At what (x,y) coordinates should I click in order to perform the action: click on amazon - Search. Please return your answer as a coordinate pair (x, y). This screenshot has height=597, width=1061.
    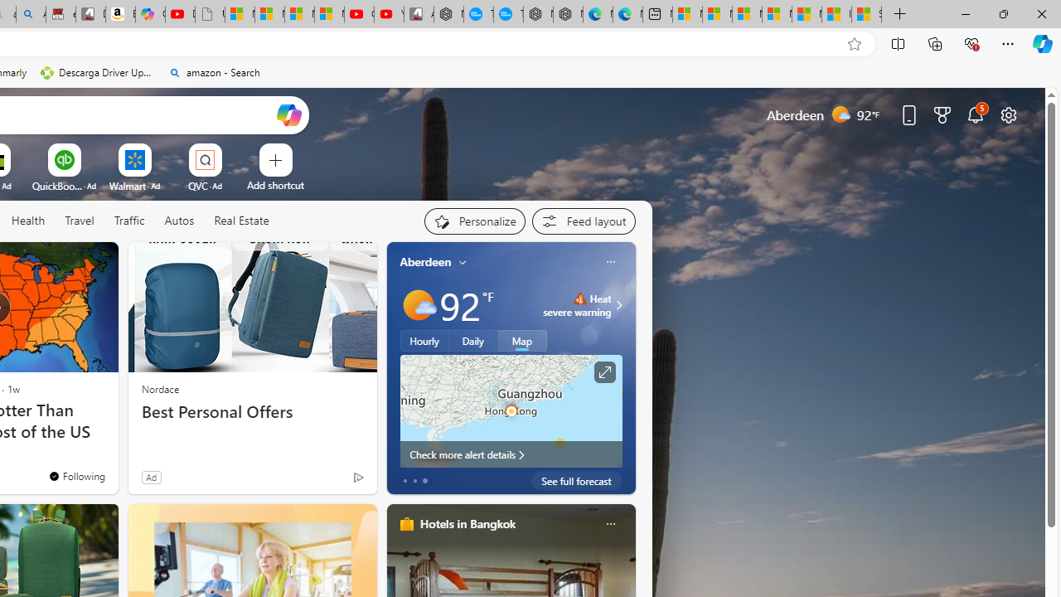
    Looking at the image, I should click on (214, 73).